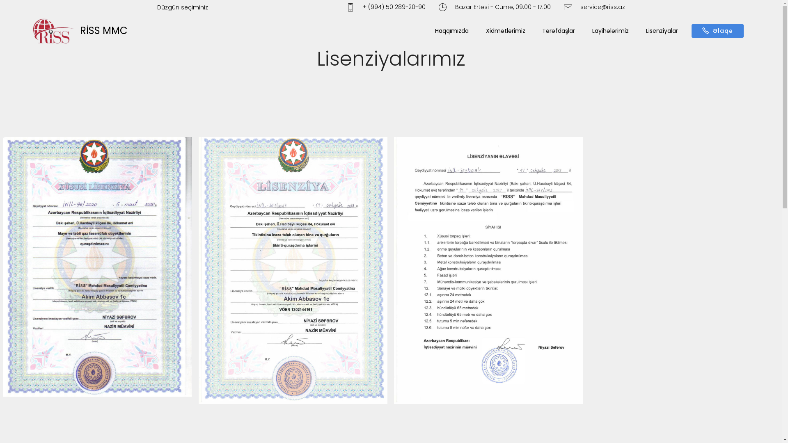 The image size is (788, 443). I want to click on Lisenziyalar, so click(662, 31).